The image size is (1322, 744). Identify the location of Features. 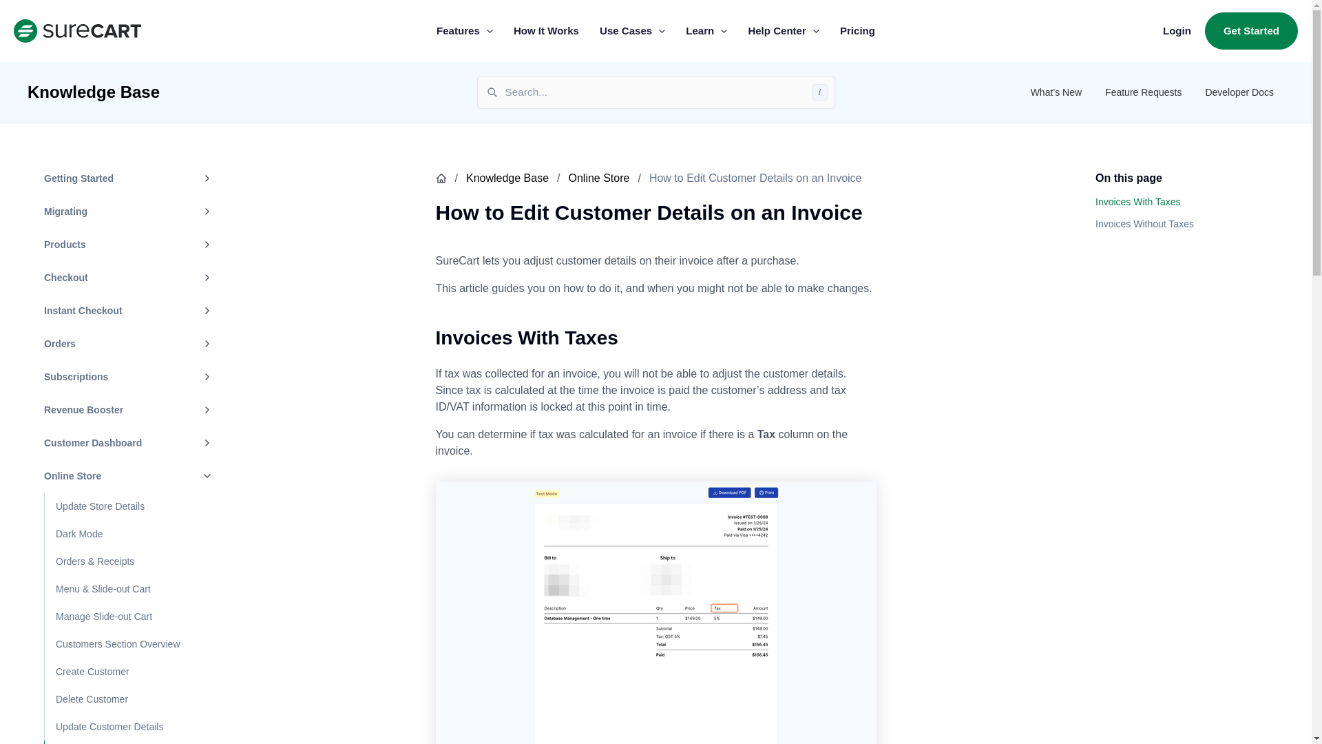
(464, 31).